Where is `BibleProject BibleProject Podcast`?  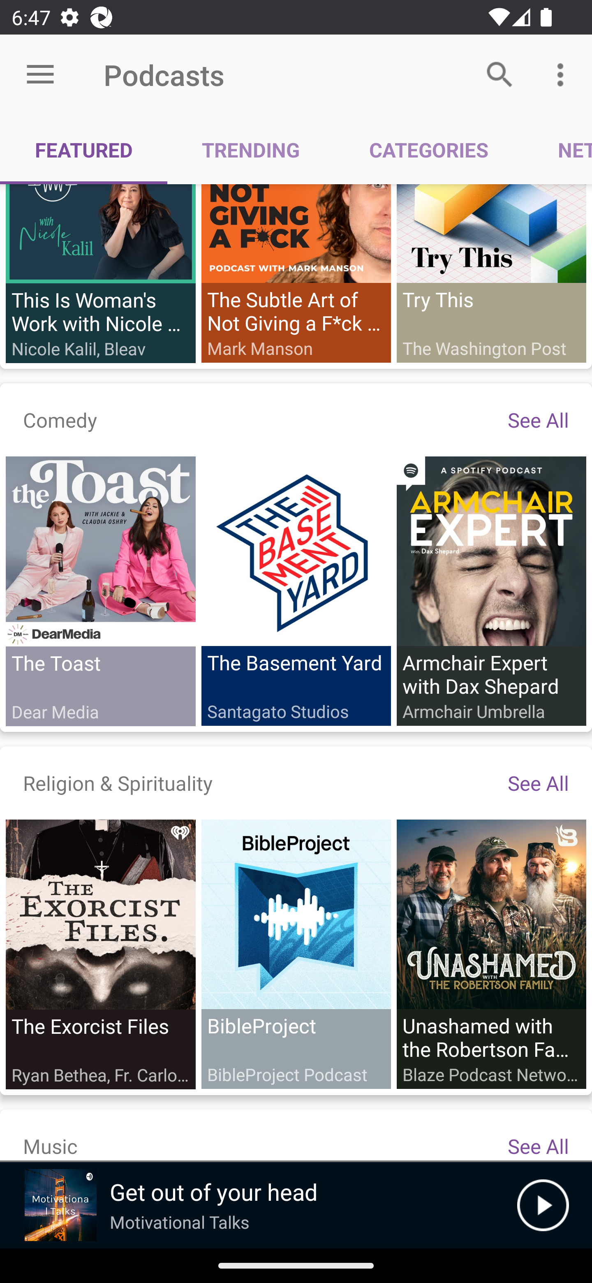
BibleProject BibleProject Podcast is located at coordinates (296, 954).